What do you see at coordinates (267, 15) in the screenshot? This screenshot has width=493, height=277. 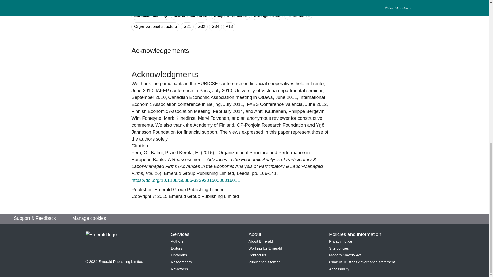 I see `Savings banks` at bounding box center [267, 15].